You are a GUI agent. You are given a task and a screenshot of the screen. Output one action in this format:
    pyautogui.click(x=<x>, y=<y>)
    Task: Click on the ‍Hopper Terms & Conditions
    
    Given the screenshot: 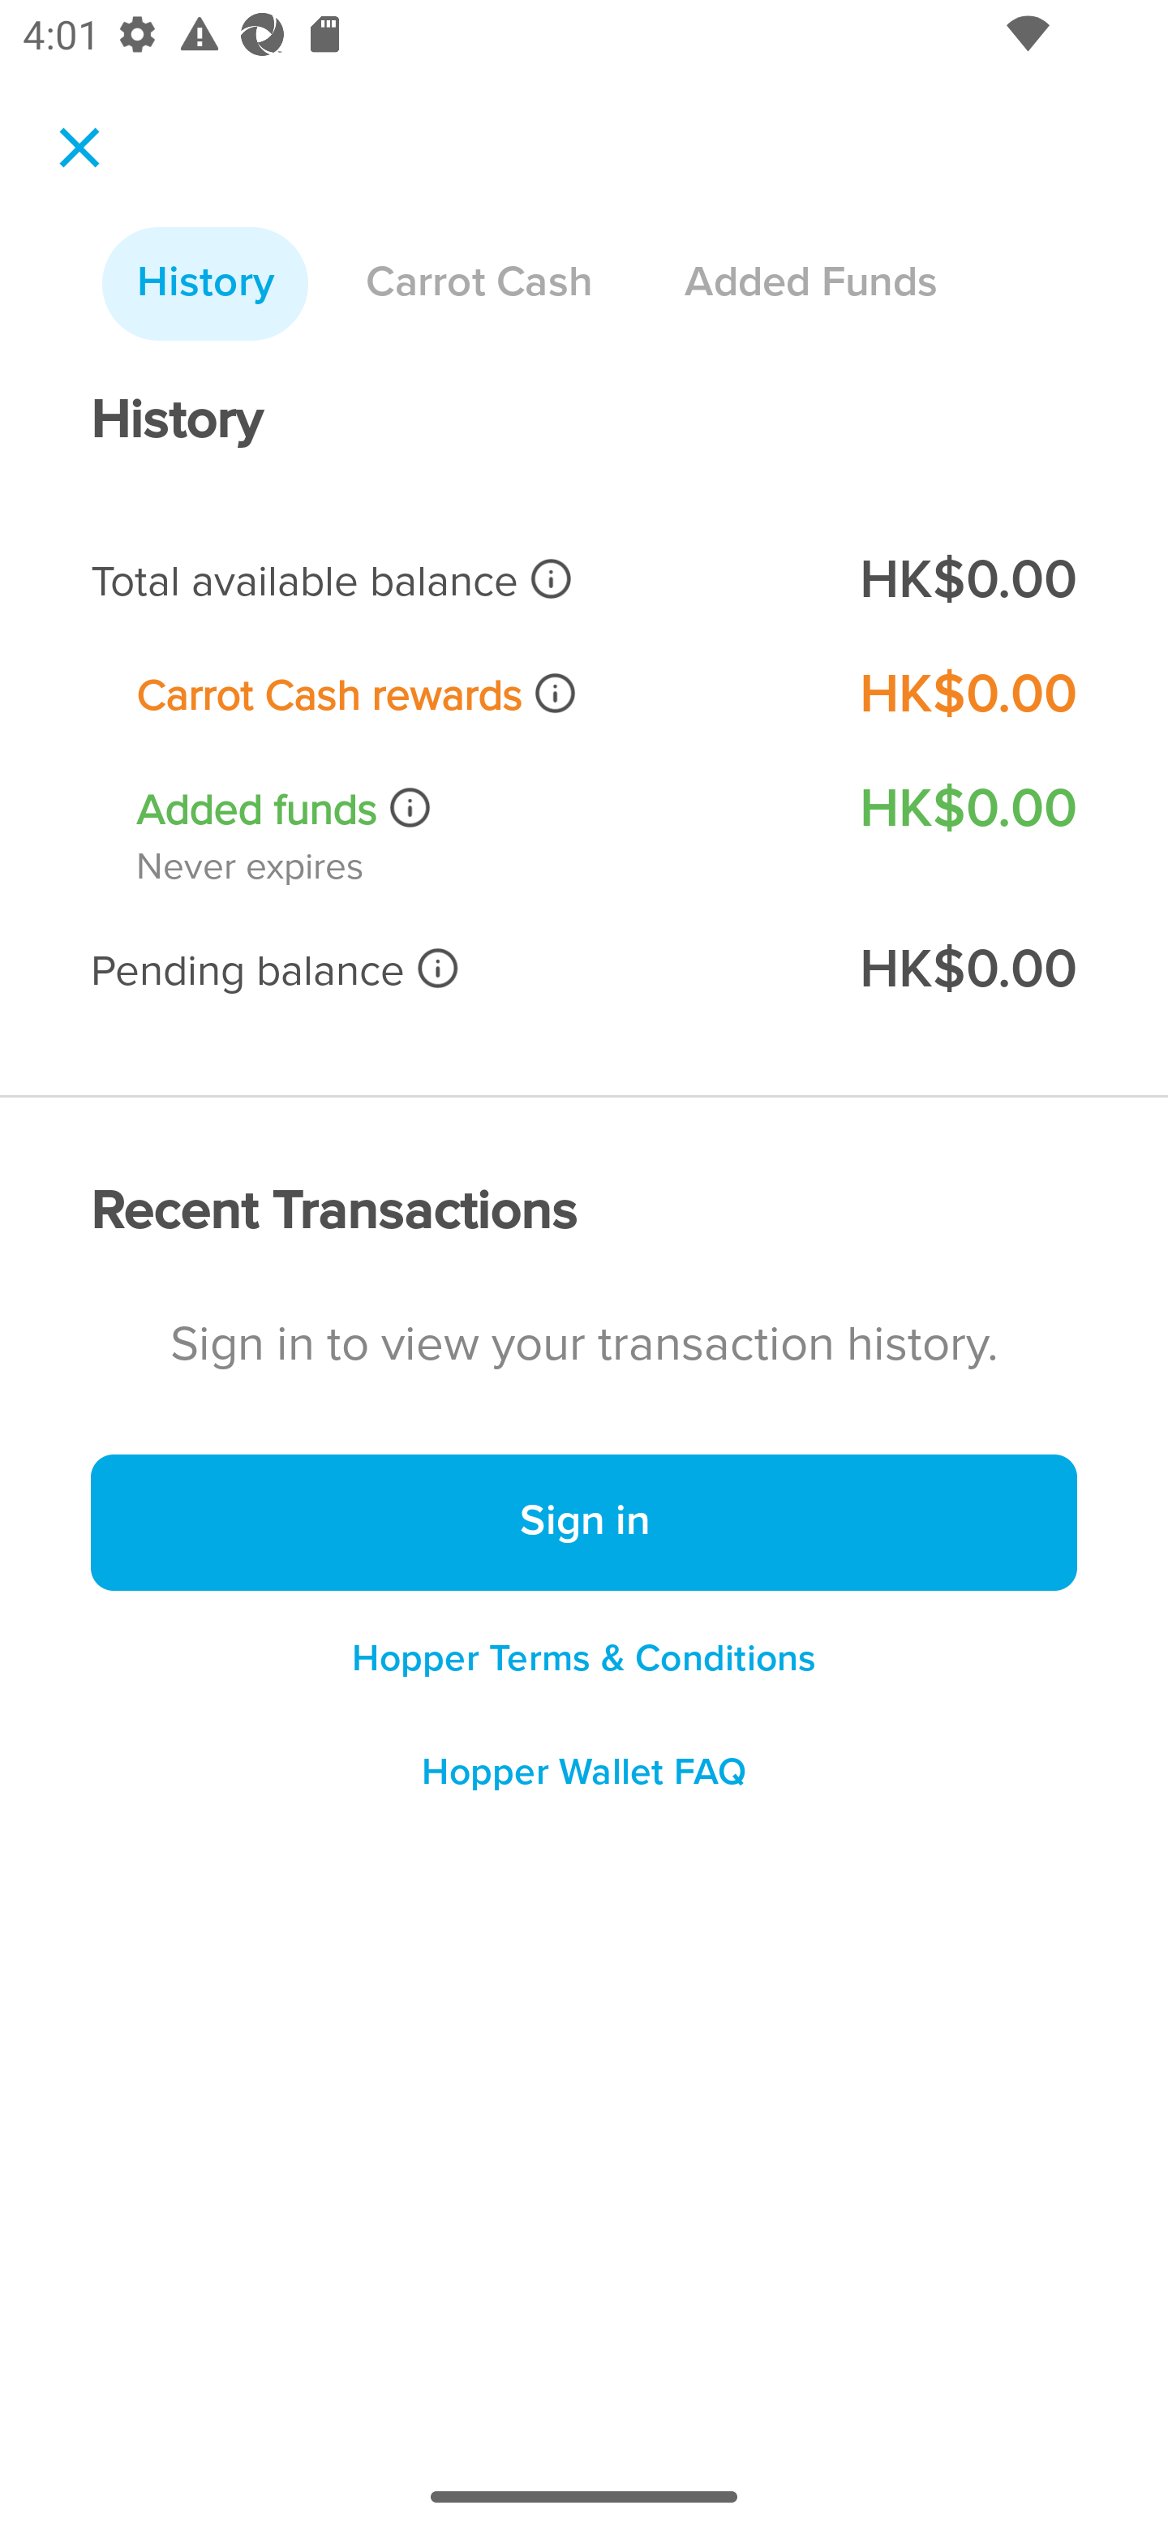 What is the action you would take?
    pyautogui.click(x=584, y=1658)
    